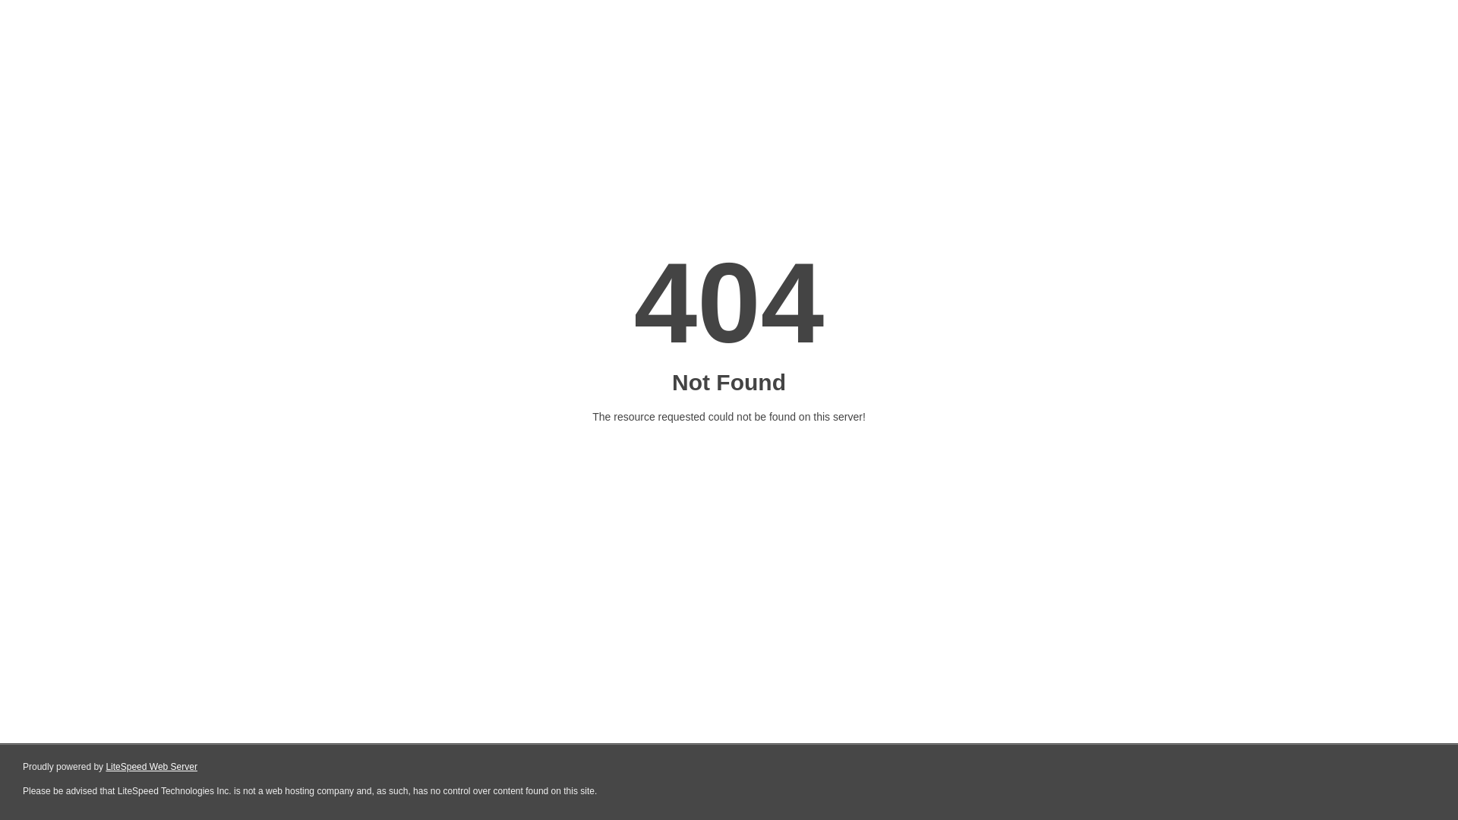 The width and height of the screenshot is (1458, 820). What do you see at coordinates (152, 767) in the screenshot?
I see `LiteSpeed Web Server` at bounding box center [152, 767].